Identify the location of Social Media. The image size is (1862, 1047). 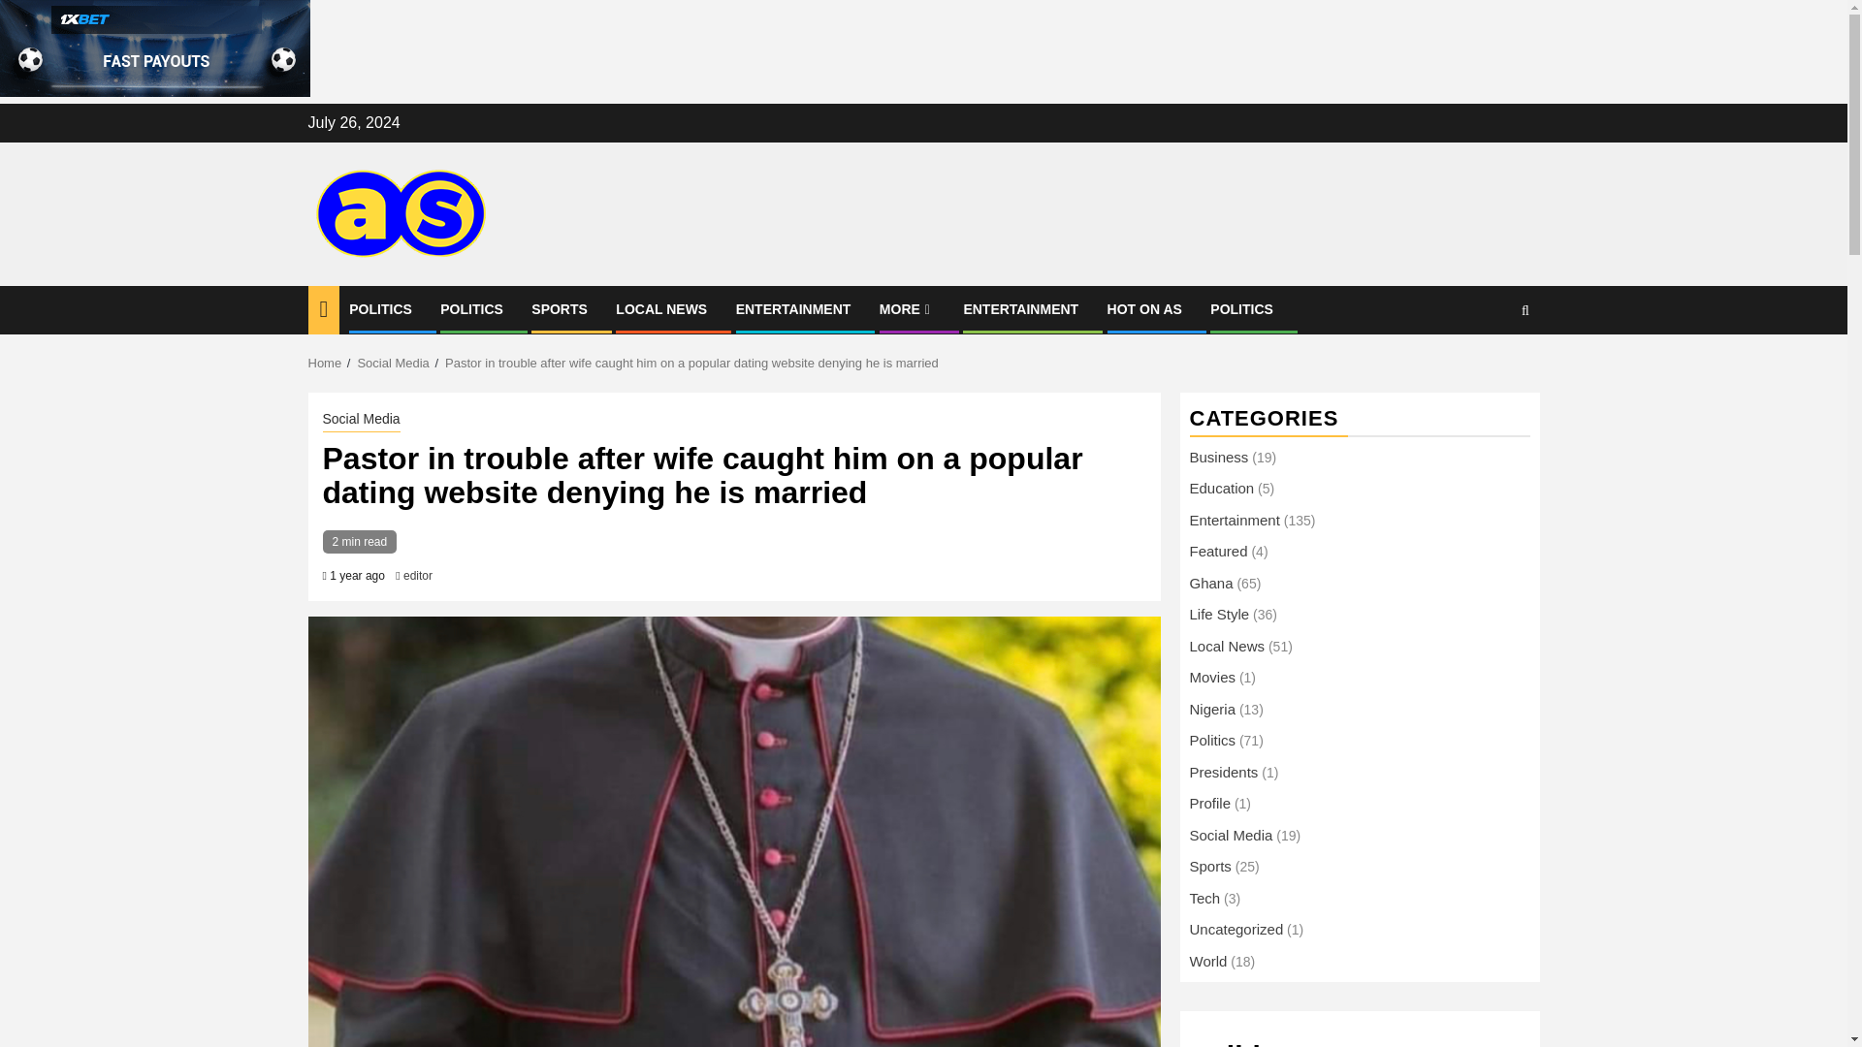
(361, 421).